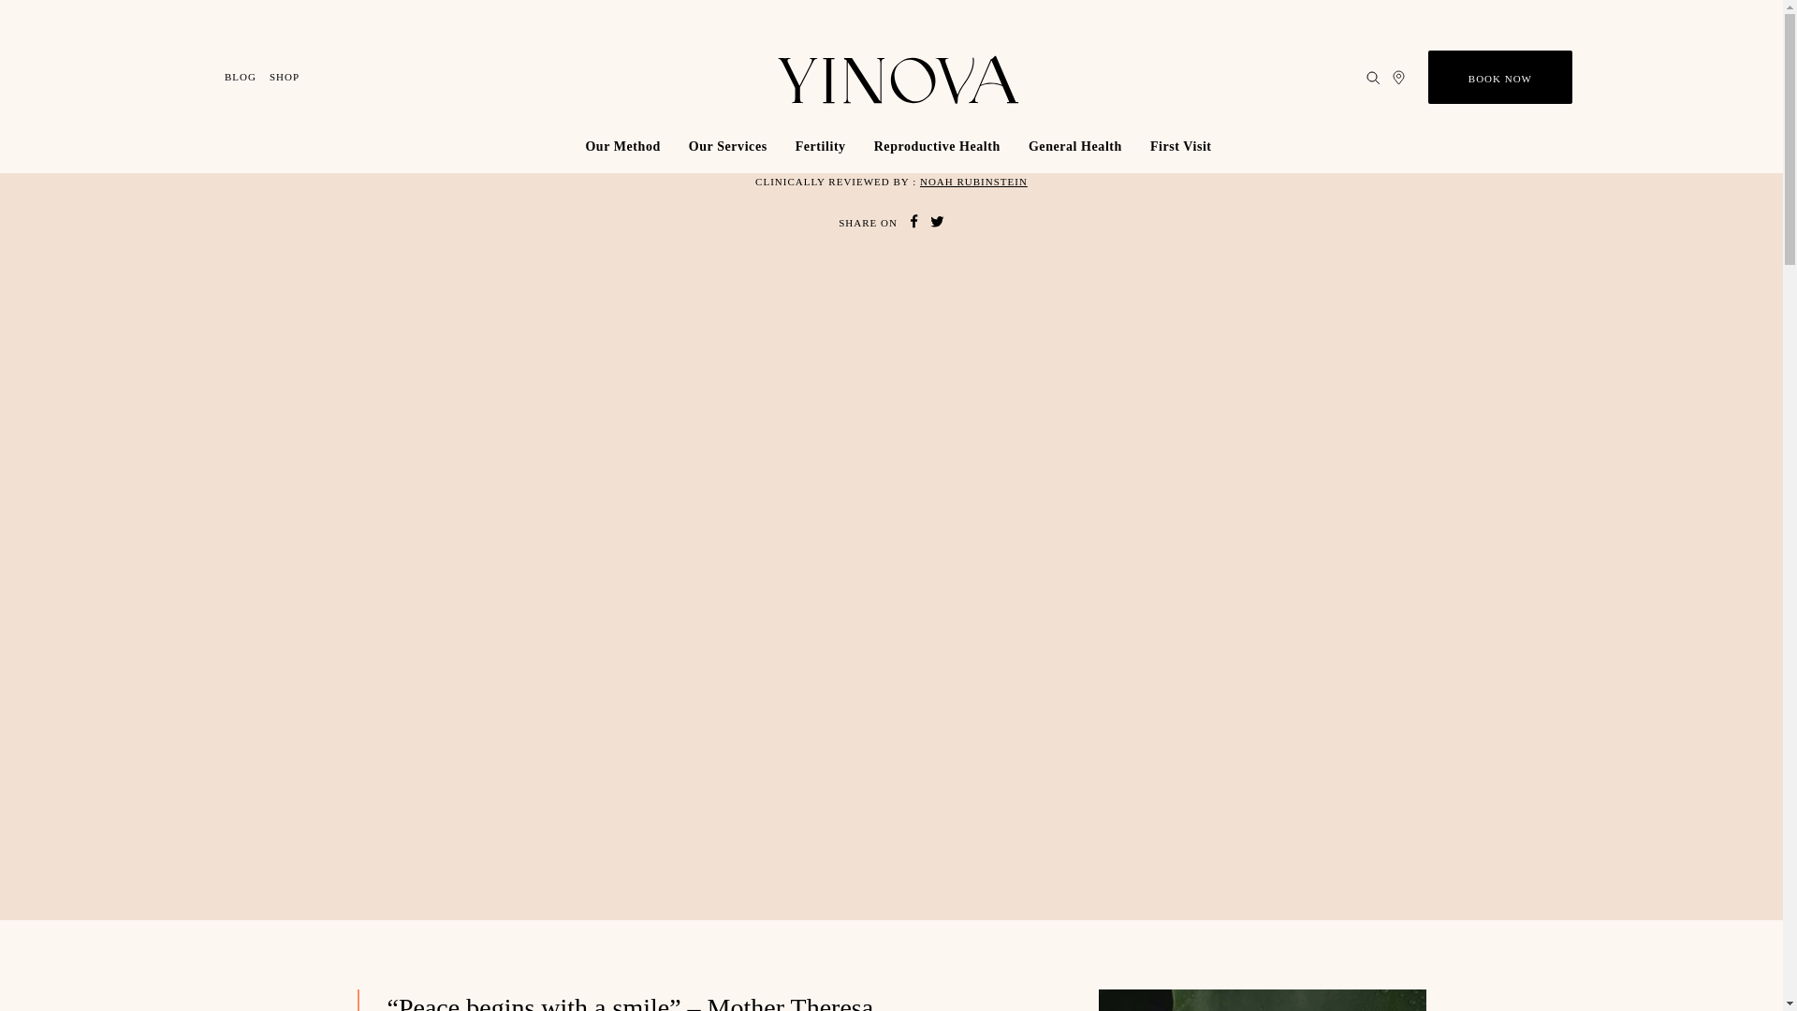  What do you see at coordinates (241, 77) in the screenshot?
I see `BLOG` at bounding box center [241, 77].